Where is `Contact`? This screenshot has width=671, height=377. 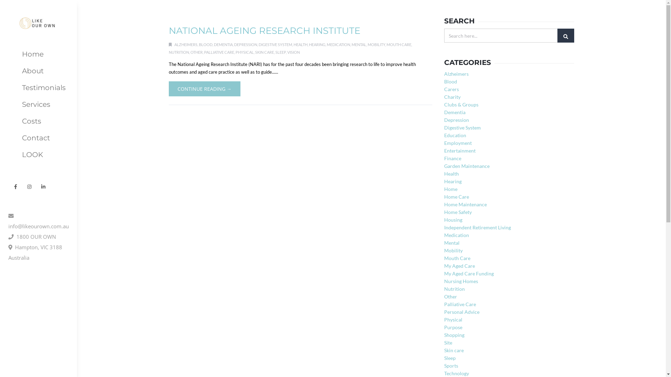
Contact is located at coordinates (38, 138).